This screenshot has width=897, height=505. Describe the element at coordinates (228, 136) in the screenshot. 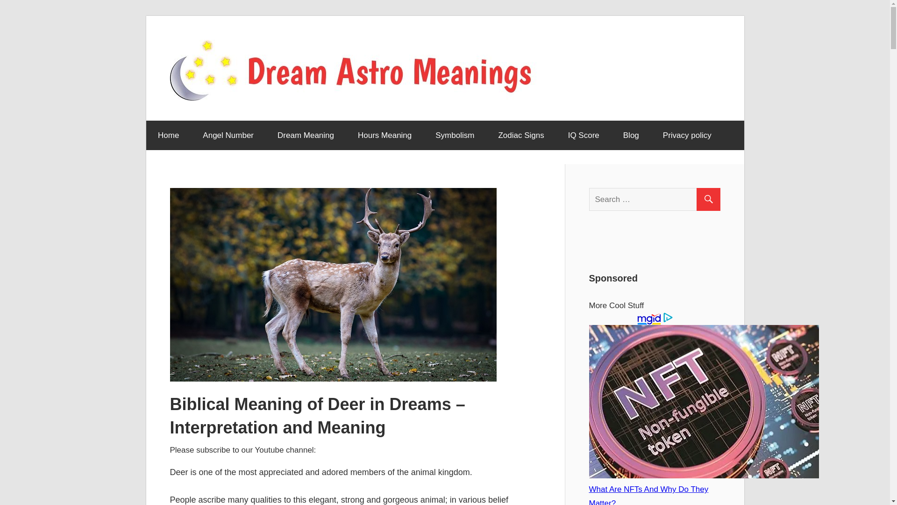

I see `Angel Number` at that location.